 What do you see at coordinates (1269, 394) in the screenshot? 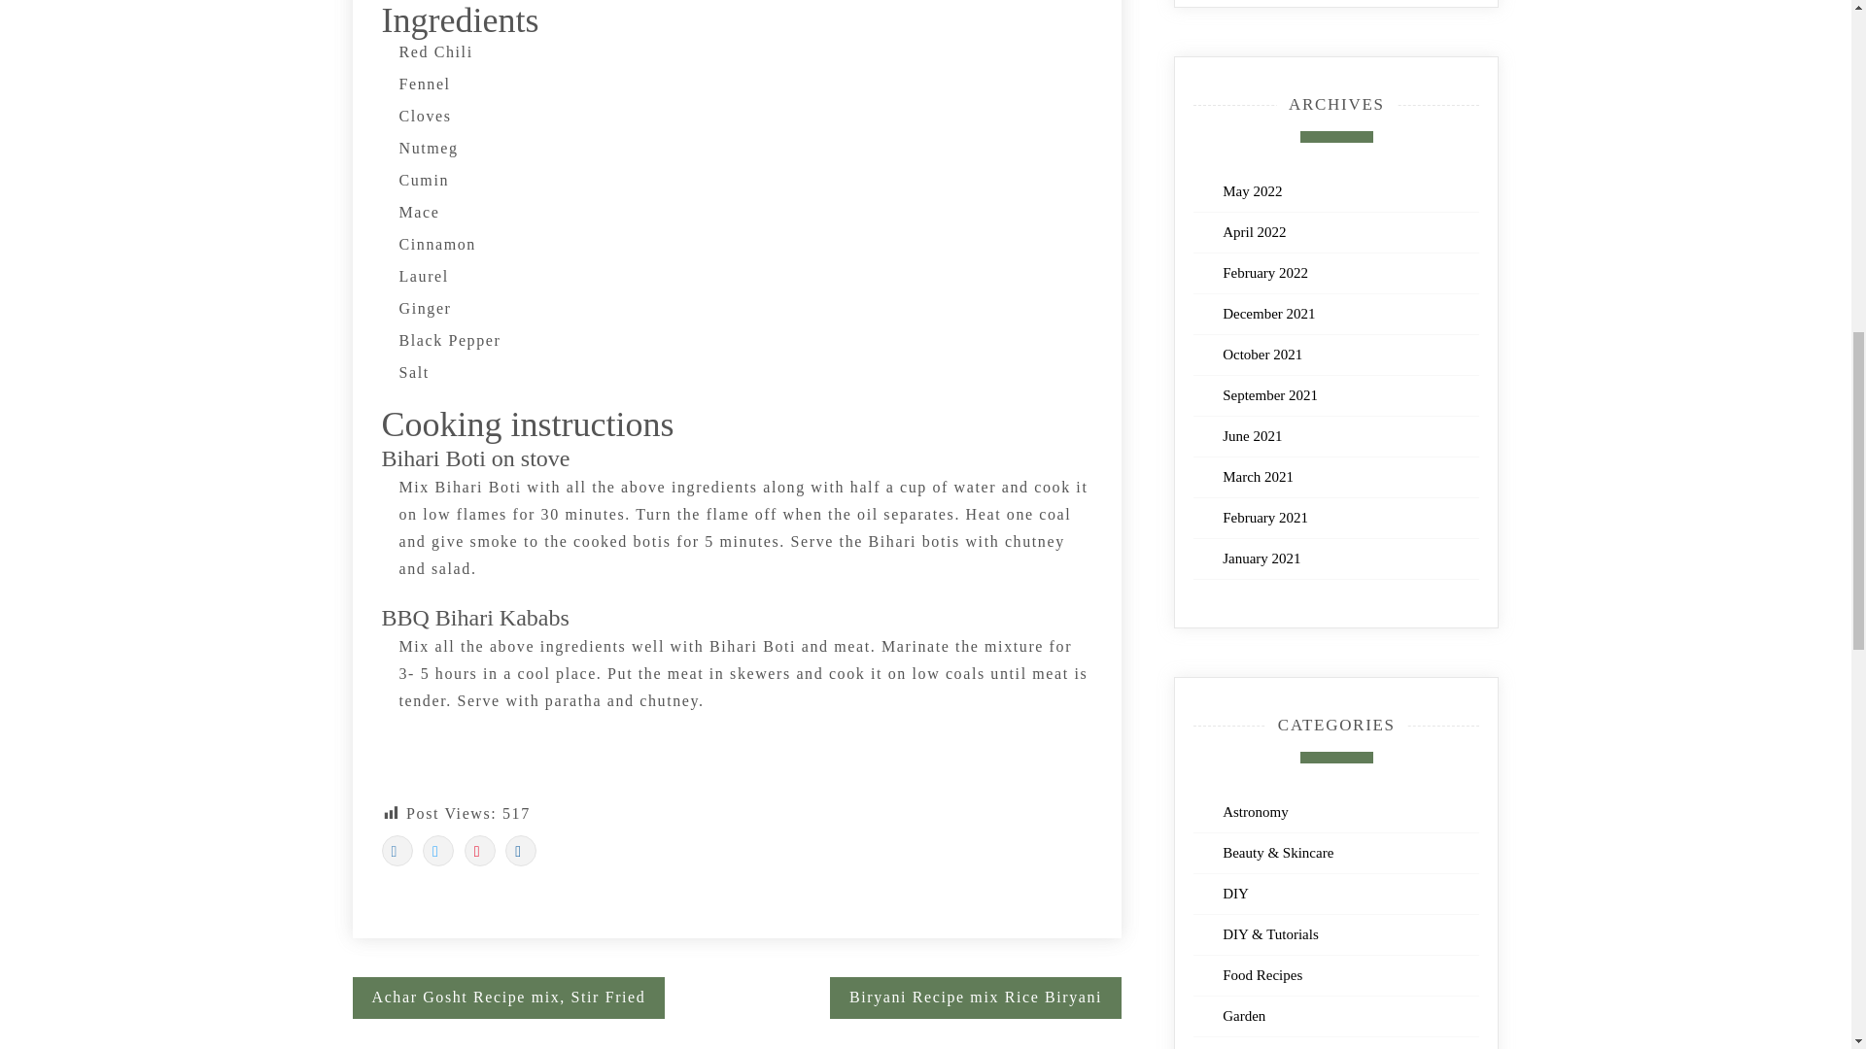
I see `September 2021` at bounding box center [1269, 394].